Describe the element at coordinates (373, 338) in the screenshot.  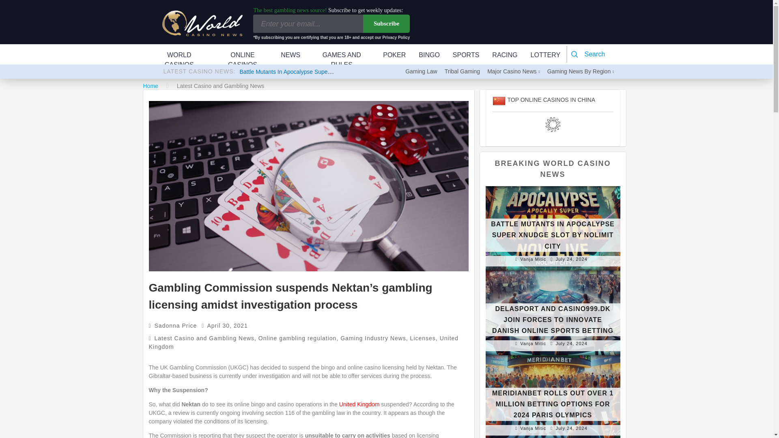
I see `View all posts in Gaming Industry News` at that location.